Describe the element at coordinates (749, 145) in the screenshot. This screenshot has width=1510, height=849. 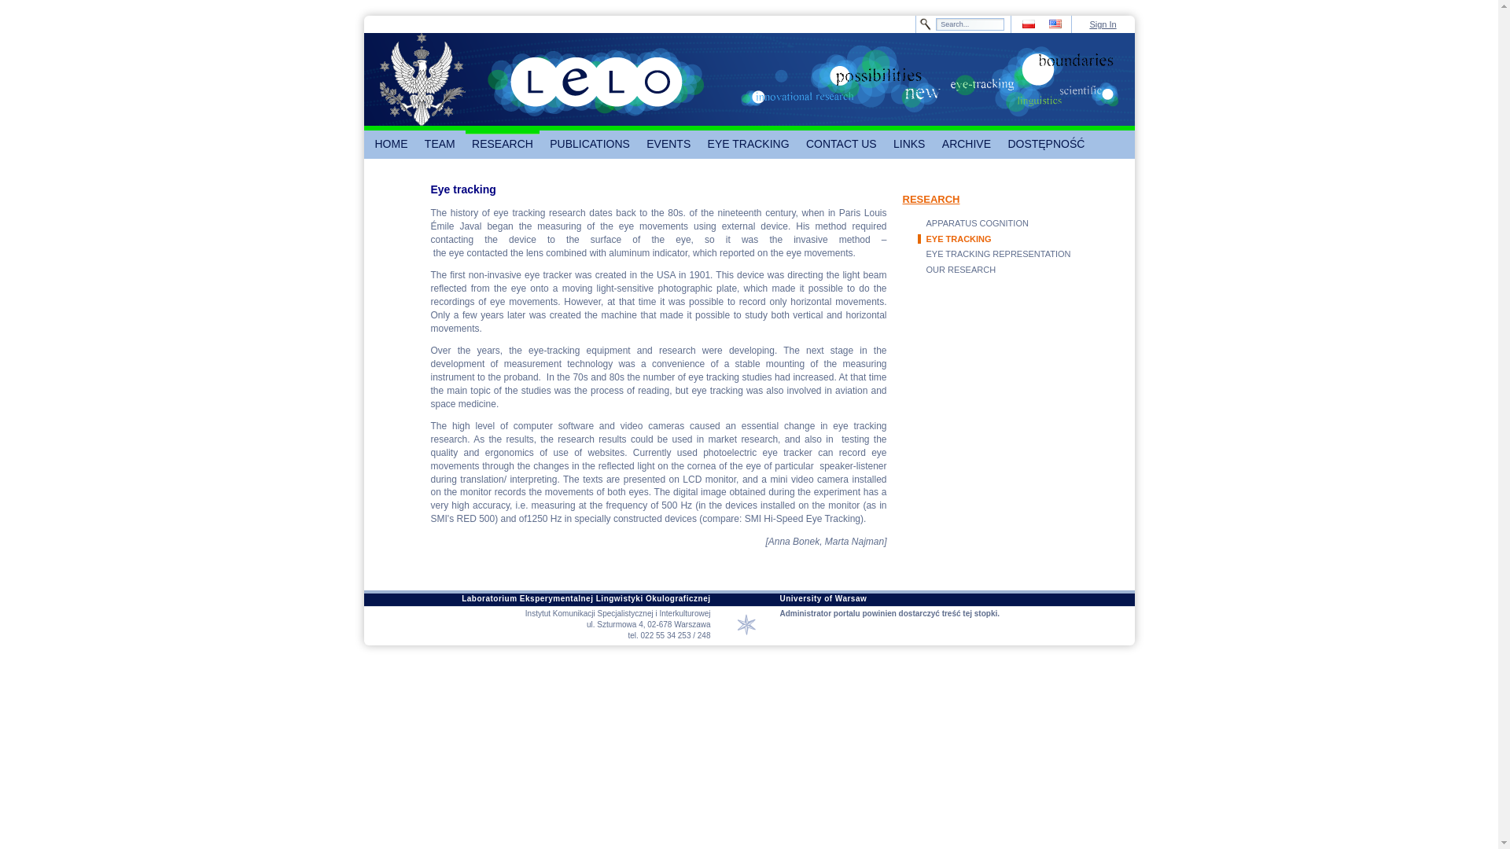
I see `EYE TRACKING` at that location.